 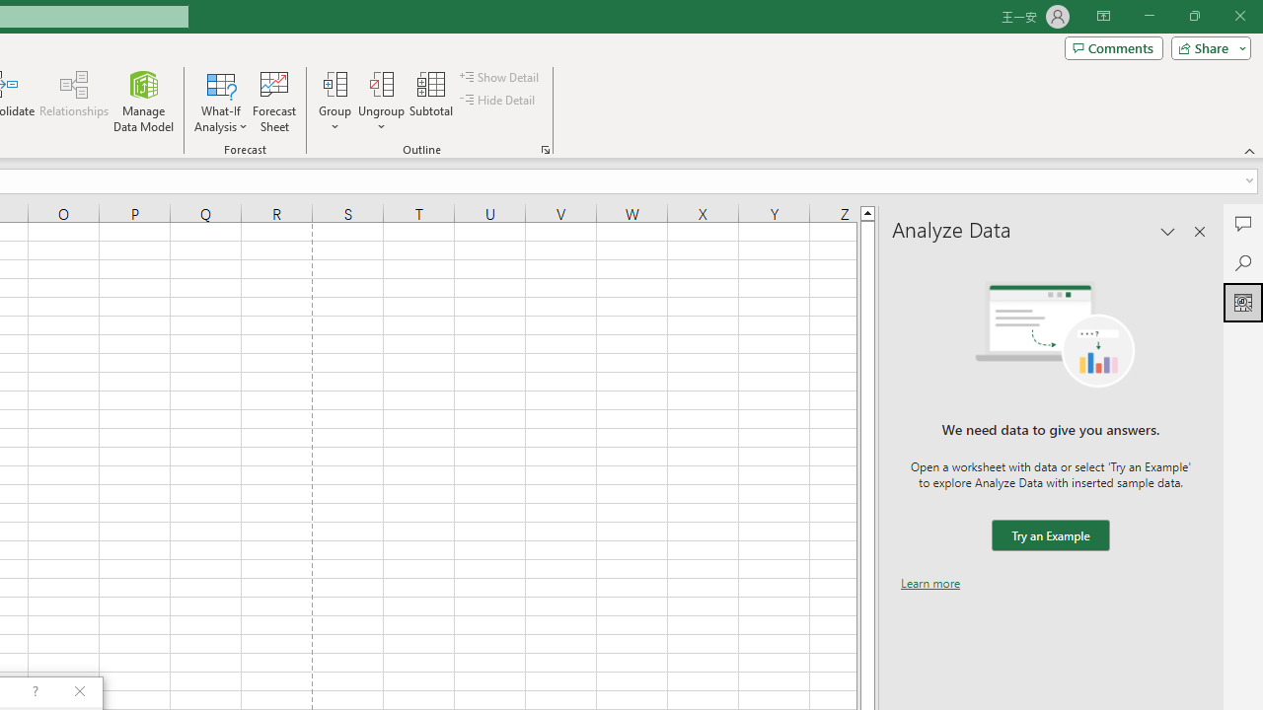 I want to click on Group and Outline Settings, so click(x=545, y=150).